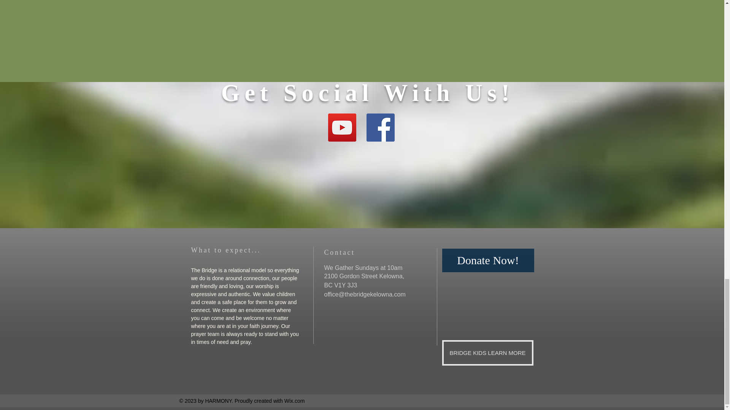 This screenshot has height=410, width=730. I want to click on BRIDGE KIDS LEARN MORE, so click(487, 353).